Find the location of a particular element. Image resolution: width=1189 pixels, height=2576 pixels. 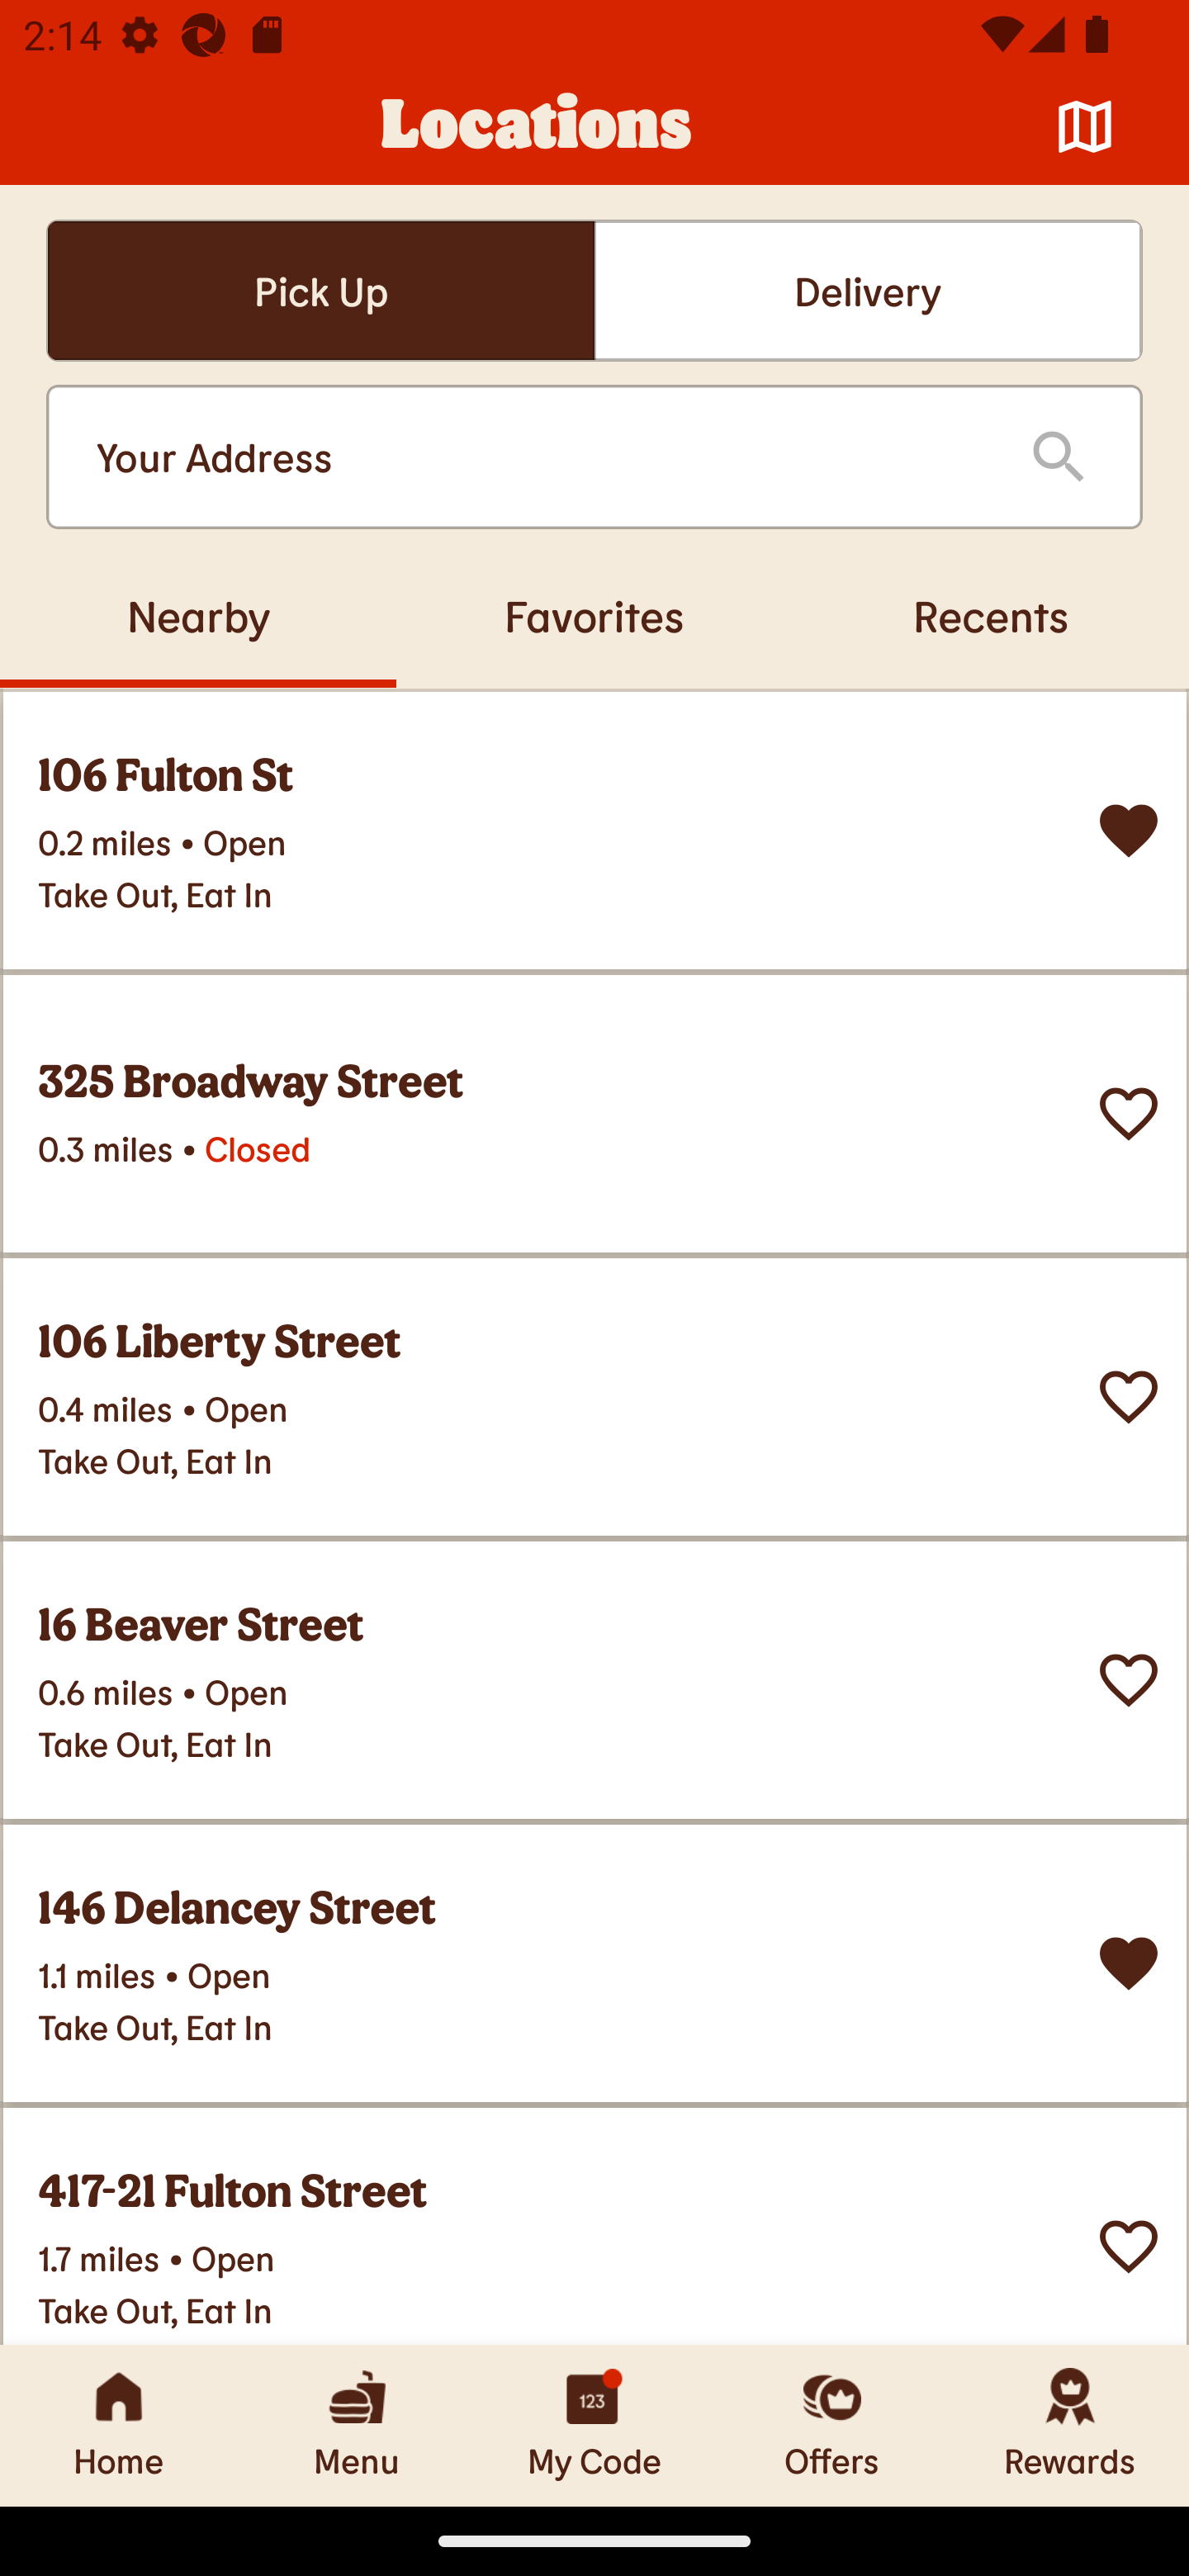

Set this restaurant as a favorite  is located at coordinates (1129, 1397).